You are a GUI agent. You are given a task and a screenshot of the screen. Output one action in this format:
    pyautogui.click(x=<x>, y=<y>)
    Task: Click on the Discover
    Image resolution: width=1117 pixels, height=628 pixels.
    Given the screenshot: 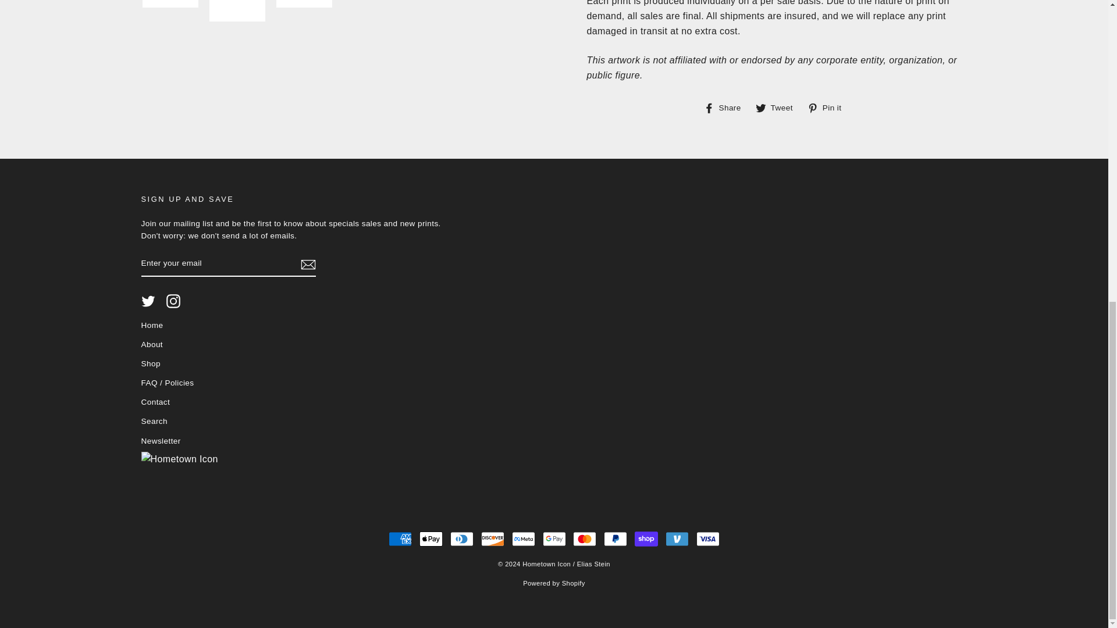 What is the action you would take?
    pyautogui.click(x=778, y=108)
    